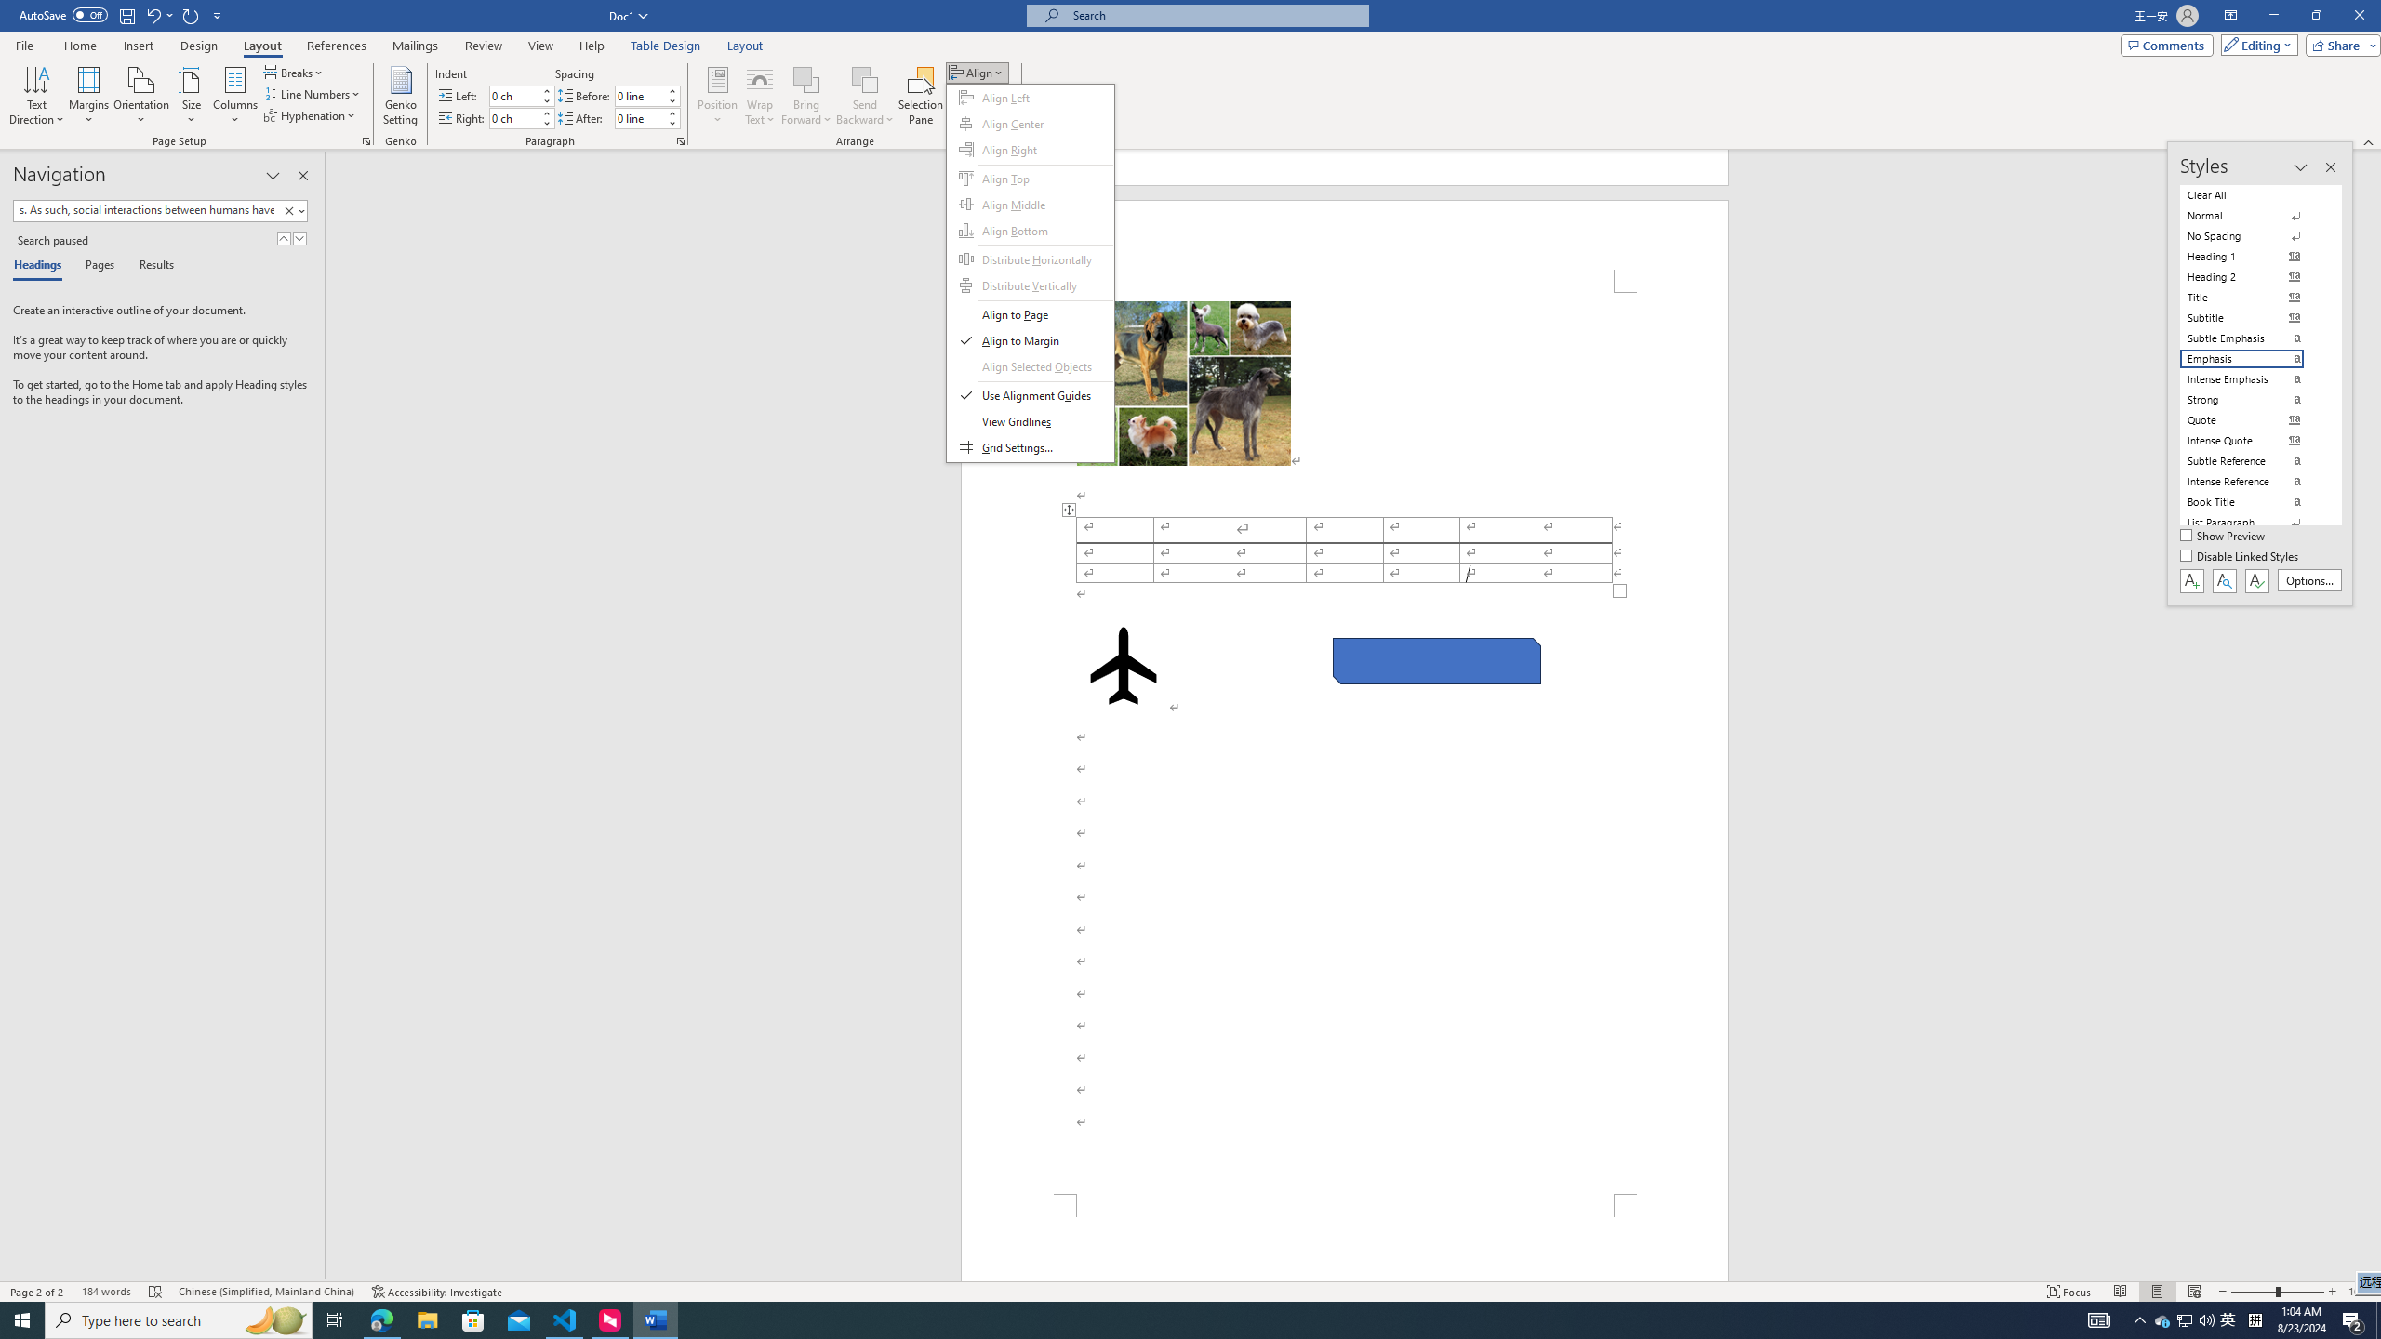 The width and height of the screenshot is (2381, 1339). I want to click on Repeat Style, so click(192, 15).